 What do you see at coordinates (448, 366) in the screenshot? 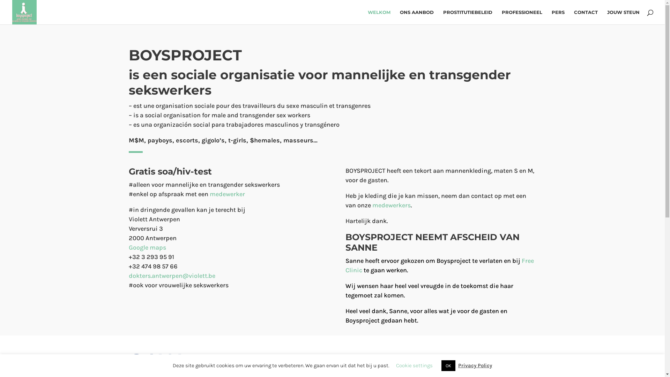
I see `OK` at bounding box center [448, 366].